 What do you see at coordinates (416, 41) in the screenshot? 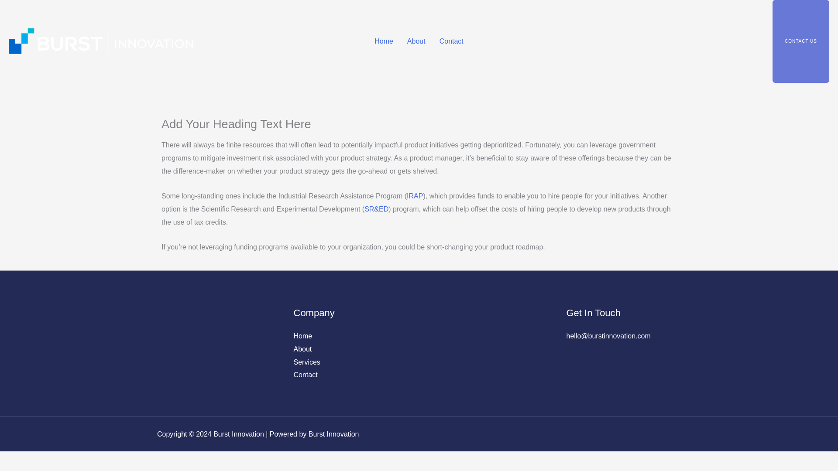
I see `About` at bounding box center [416, 41].